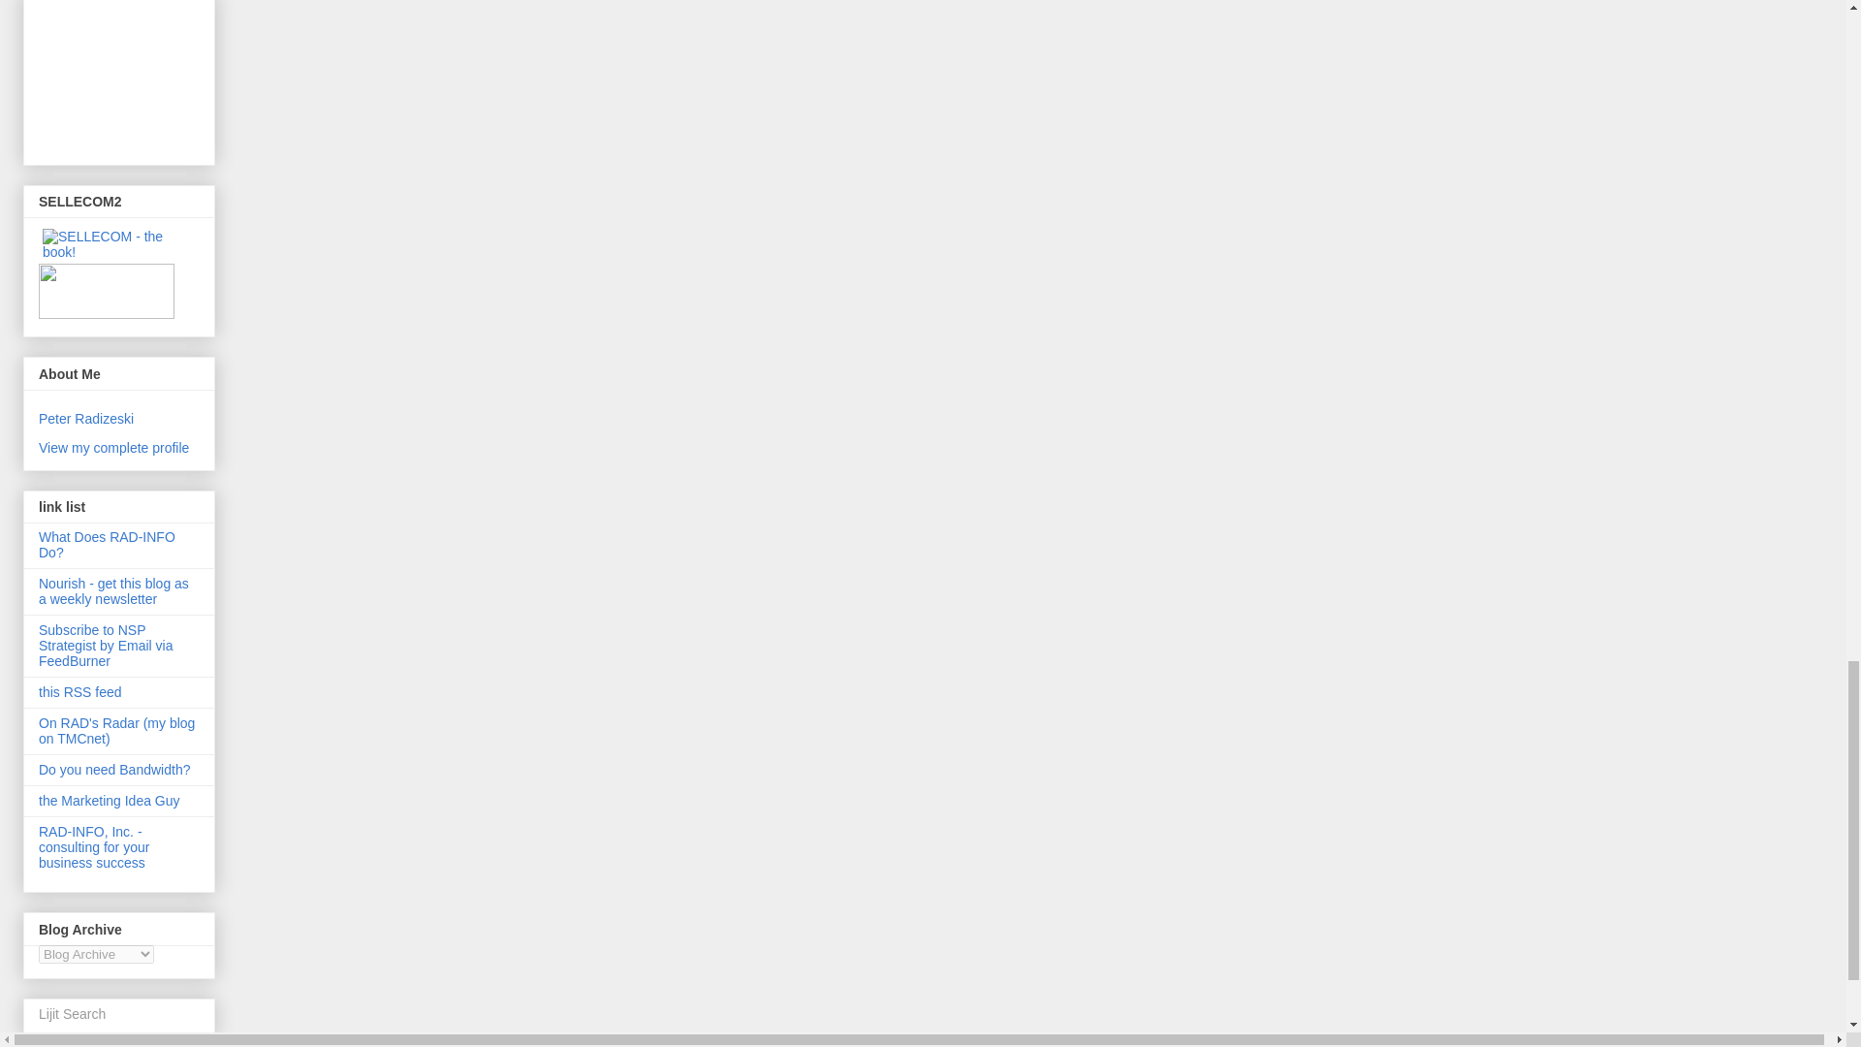  Describe the element at coordinates (106, 646) in the screenshot. I see `Subscribe to NSP Strategist by Email via FeedBurner` at that location.